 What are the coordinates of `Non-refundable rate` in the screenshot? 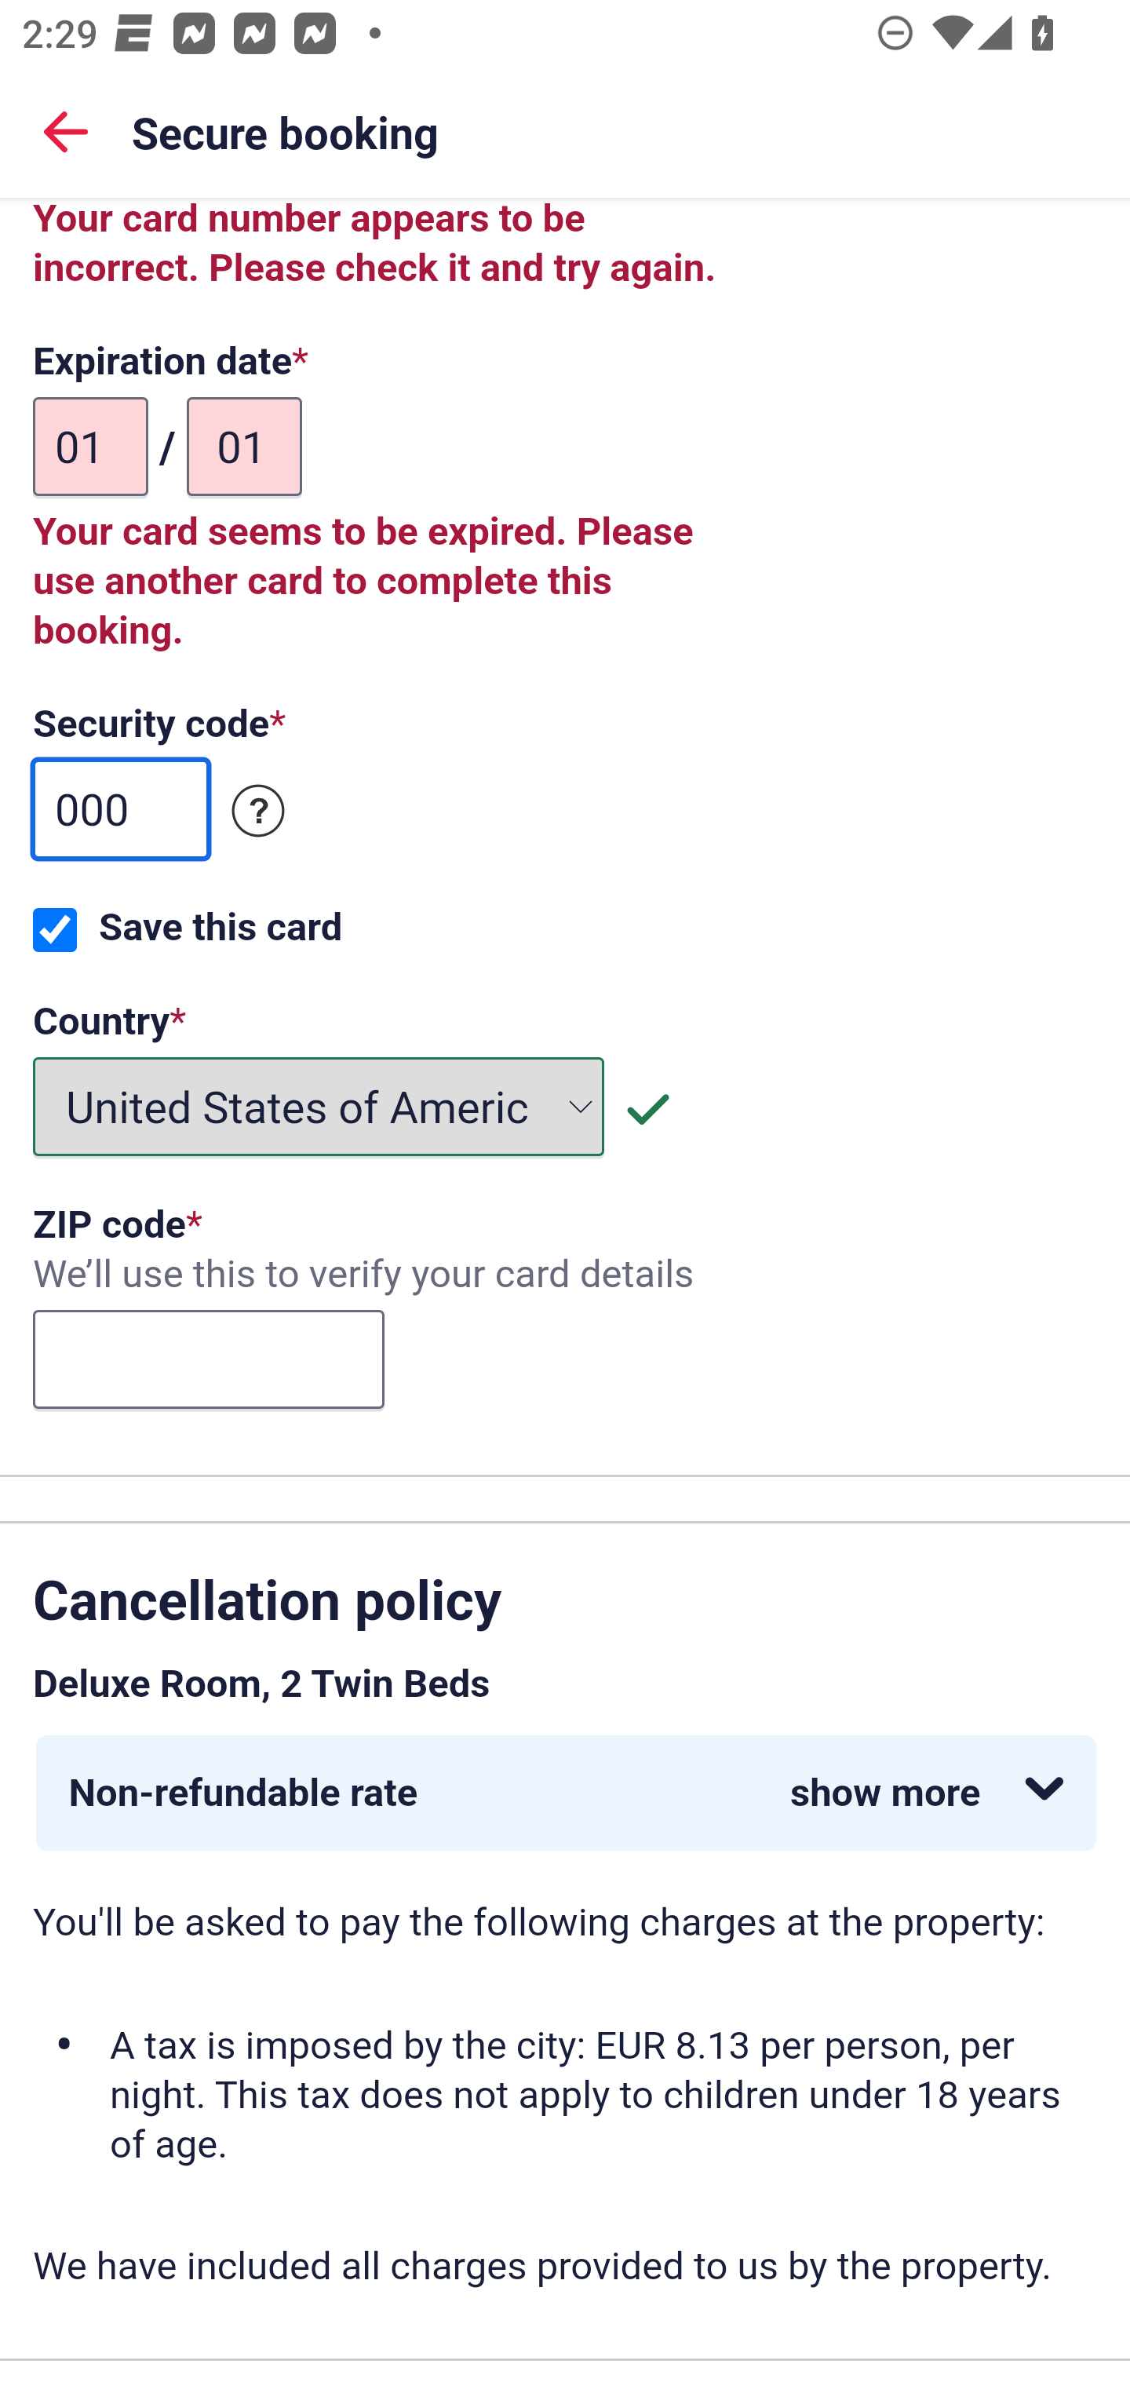 It's located at (565, 1792).